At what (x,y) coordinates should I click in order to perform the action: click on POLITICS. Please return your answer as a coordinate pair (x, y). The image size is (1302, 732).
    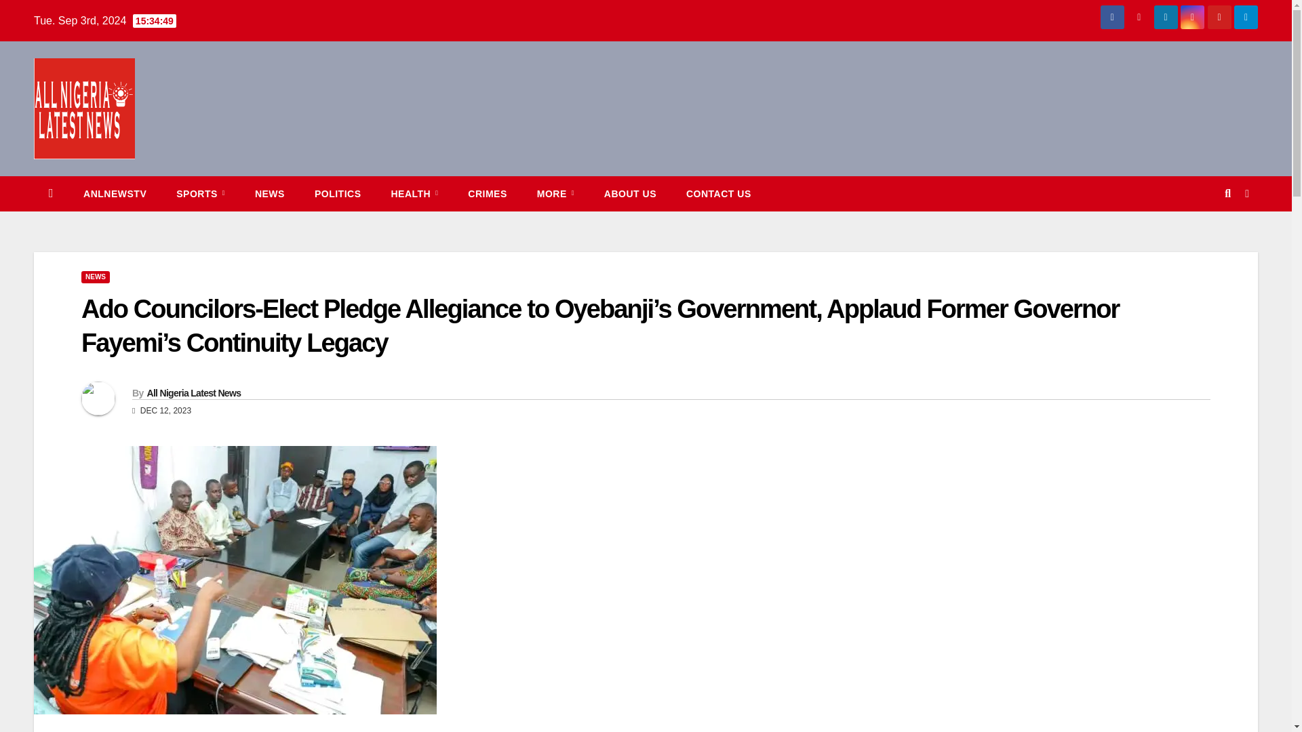
    Looking at the image, I should click on (338, 194).